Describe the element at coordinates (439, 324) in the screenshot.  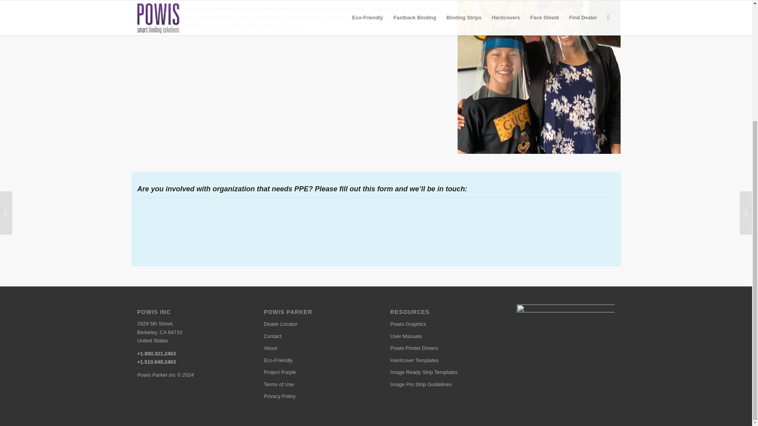
I see `Powis Graphics` at that location.